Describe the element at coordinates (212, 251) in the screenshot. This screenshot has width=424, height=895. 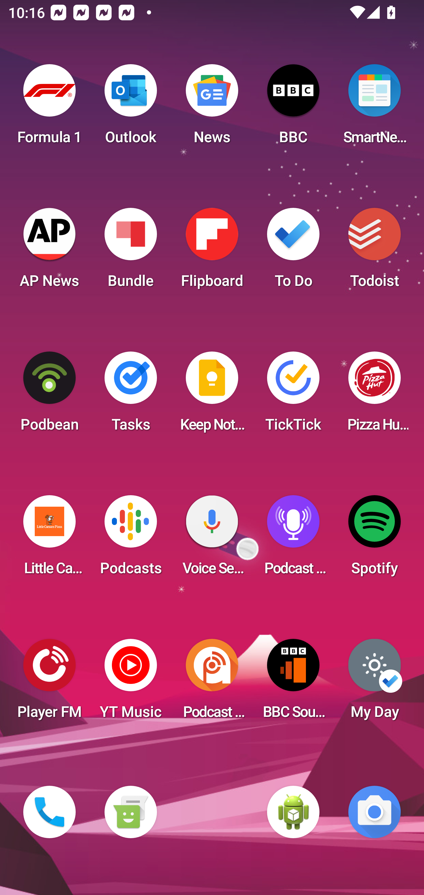
I see `Flipboard` at that location.